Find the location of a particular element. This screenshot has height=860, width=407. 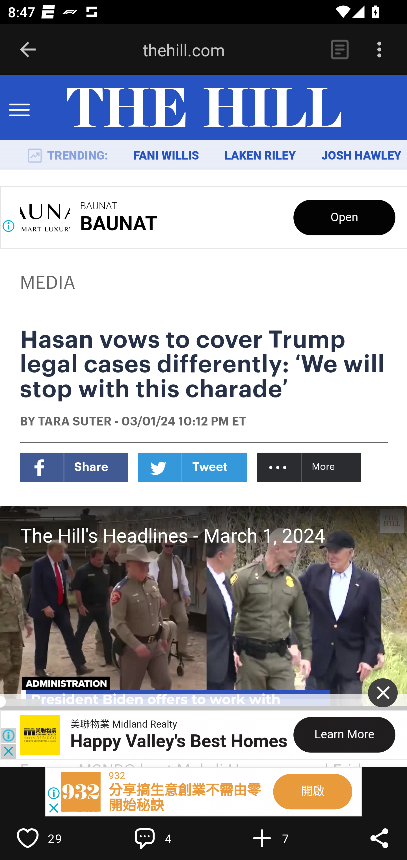

Flip into Magazine 7 is located at coordinates (285, 838).